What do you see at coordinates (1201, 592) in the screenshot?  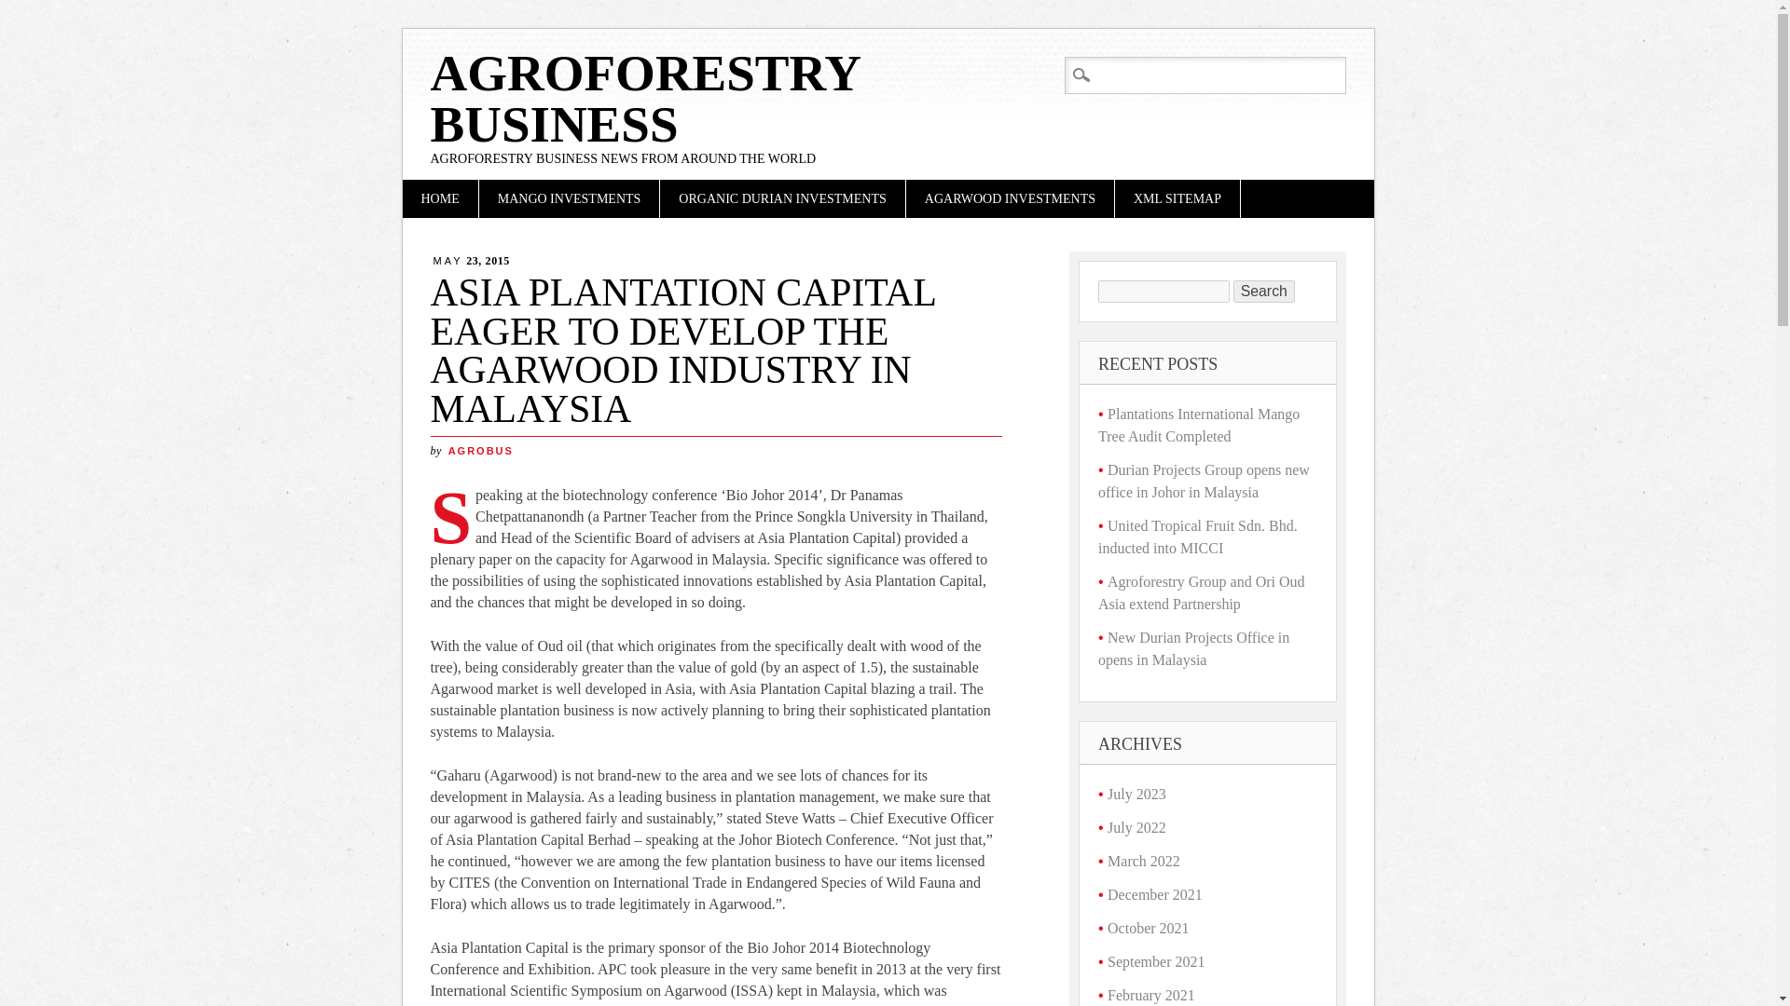 I see `Agroforestry Group and Ori Oud Asia extend Partnership` at bounding box center [1201, 592].